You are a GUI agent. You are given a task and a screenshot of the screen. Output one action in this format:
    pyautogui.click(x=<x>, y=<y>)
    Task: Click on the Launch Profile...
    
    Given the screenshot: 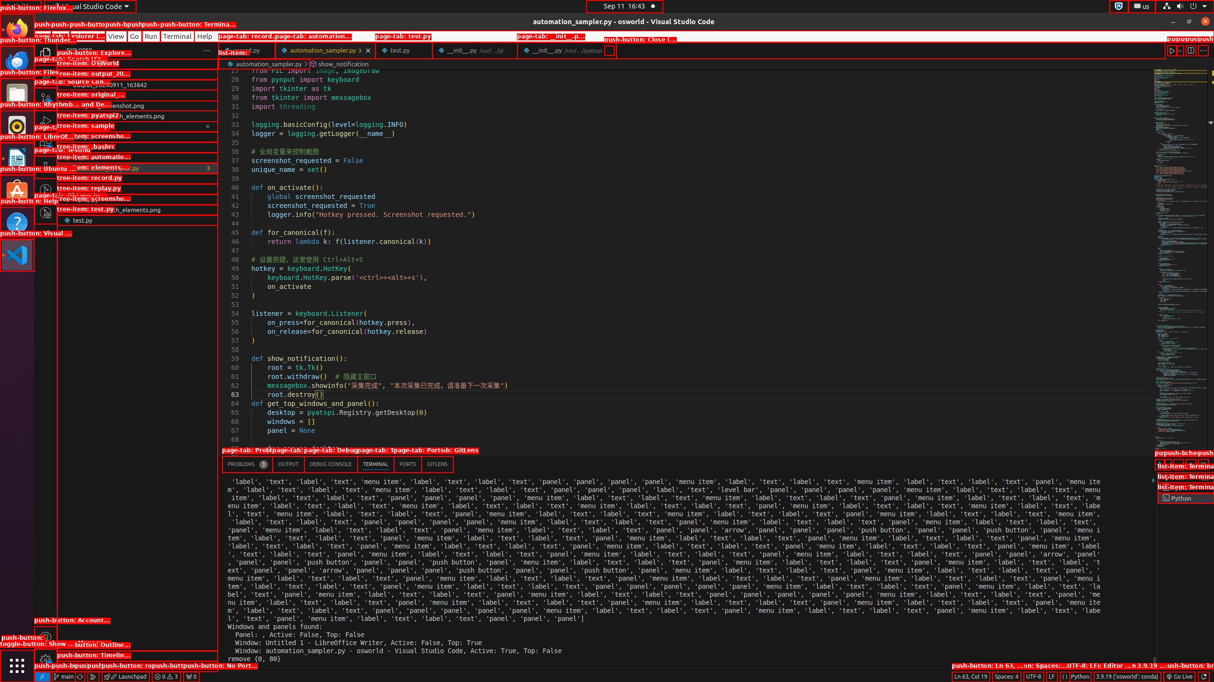 What is the action you would take?
    pyautogui.click(x=1168, y=464)
    